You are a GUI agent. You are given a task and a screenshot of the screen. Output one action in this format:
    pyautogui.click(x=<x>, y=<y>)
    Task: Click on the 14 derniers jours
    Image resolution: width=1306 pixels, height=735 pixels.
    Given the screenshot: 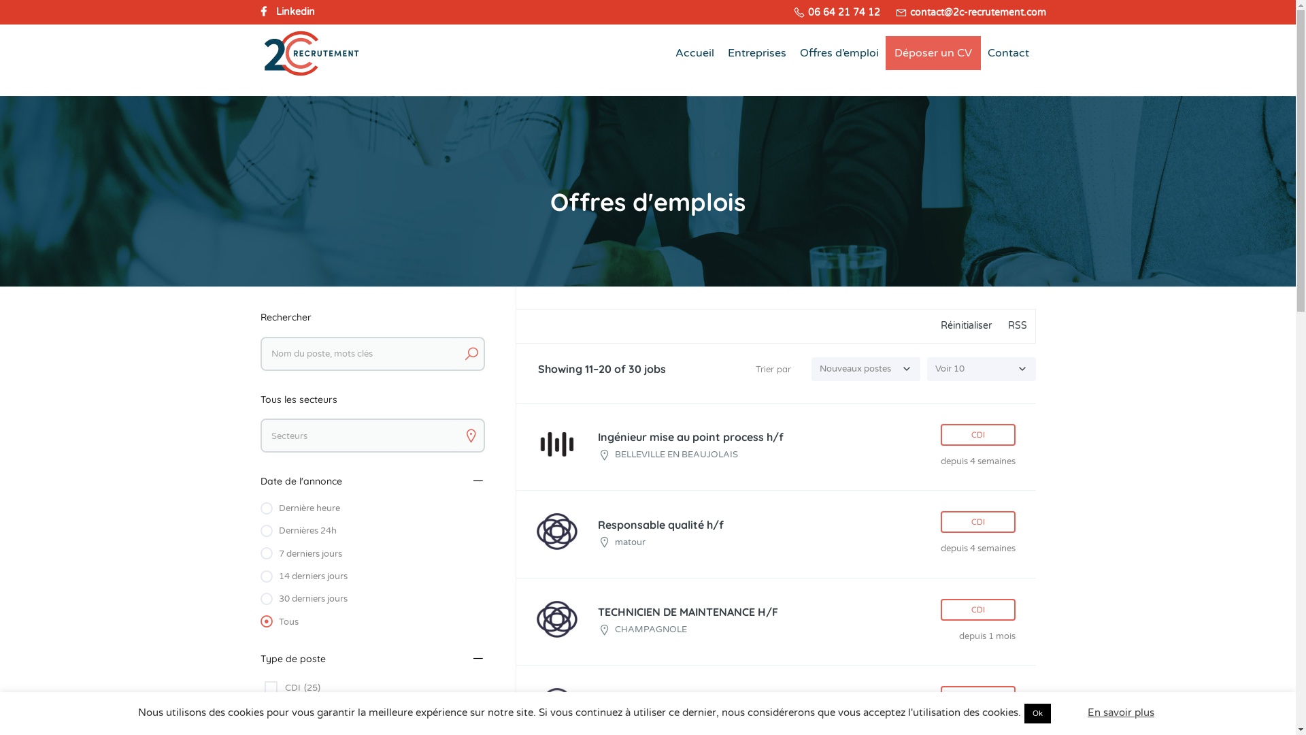 What is the action you would take?
    pyautogui.click(x=372, y=577)
    